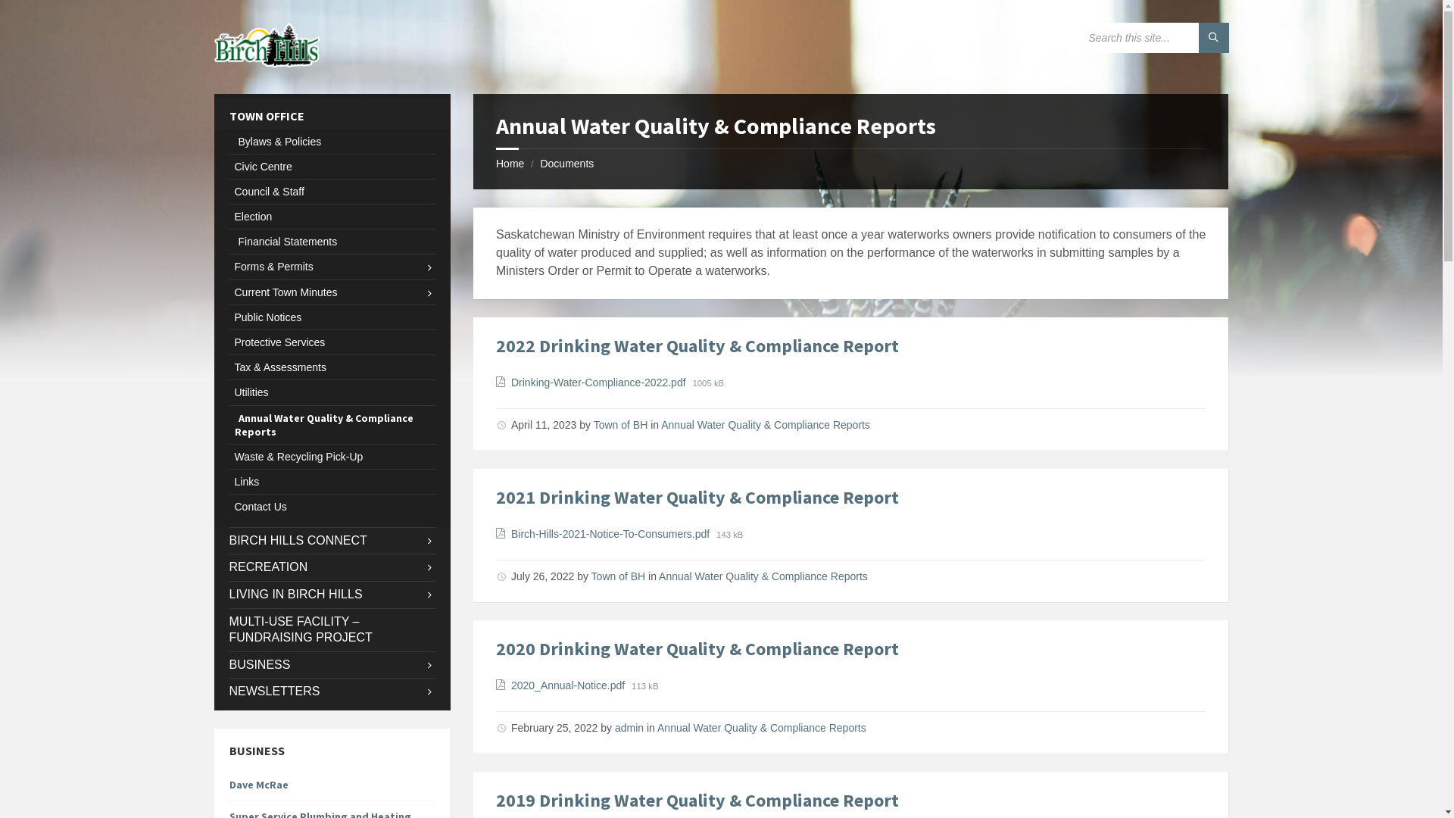 Image resolution: width=1454 pixels, height=818 pixels. What do you see at coordinates (332, 595) in the screenshot?
I see `LIVING IN BIRCH HILLS` at bounding box center [332, 595].